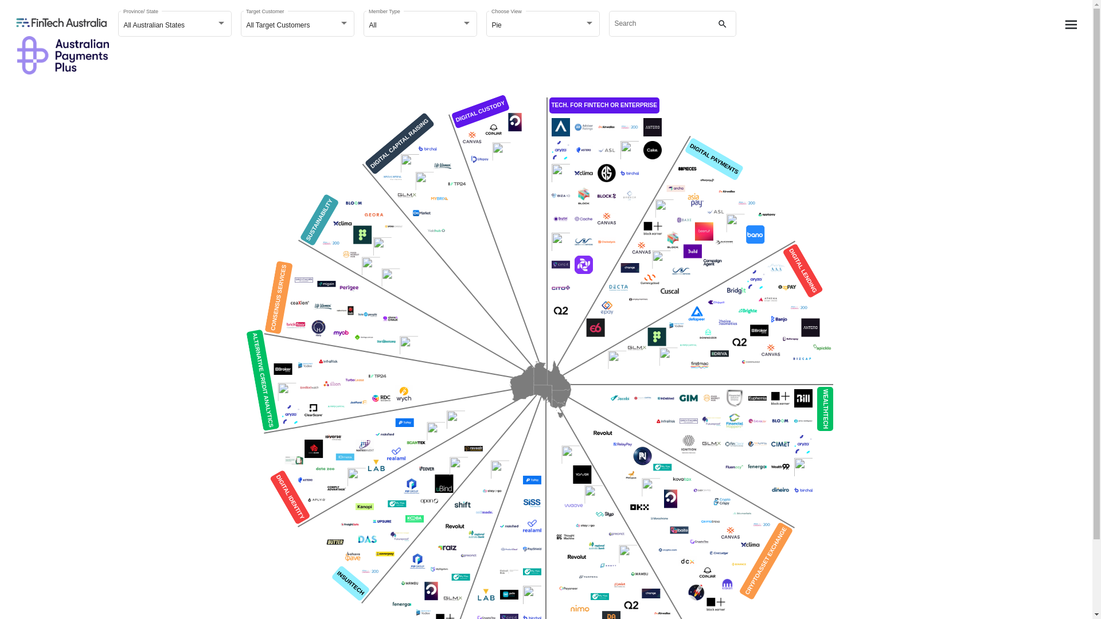  I want to click on Big Start, so click(607, 173).